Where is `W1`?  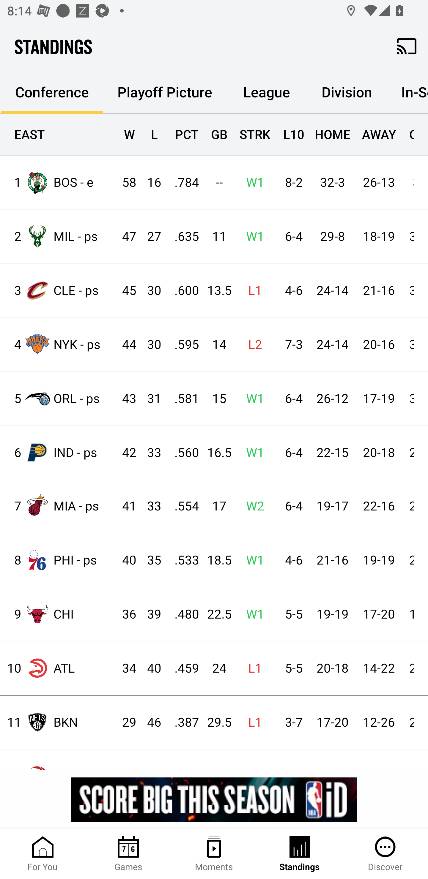 W1 is located at coordinates (252, 560).